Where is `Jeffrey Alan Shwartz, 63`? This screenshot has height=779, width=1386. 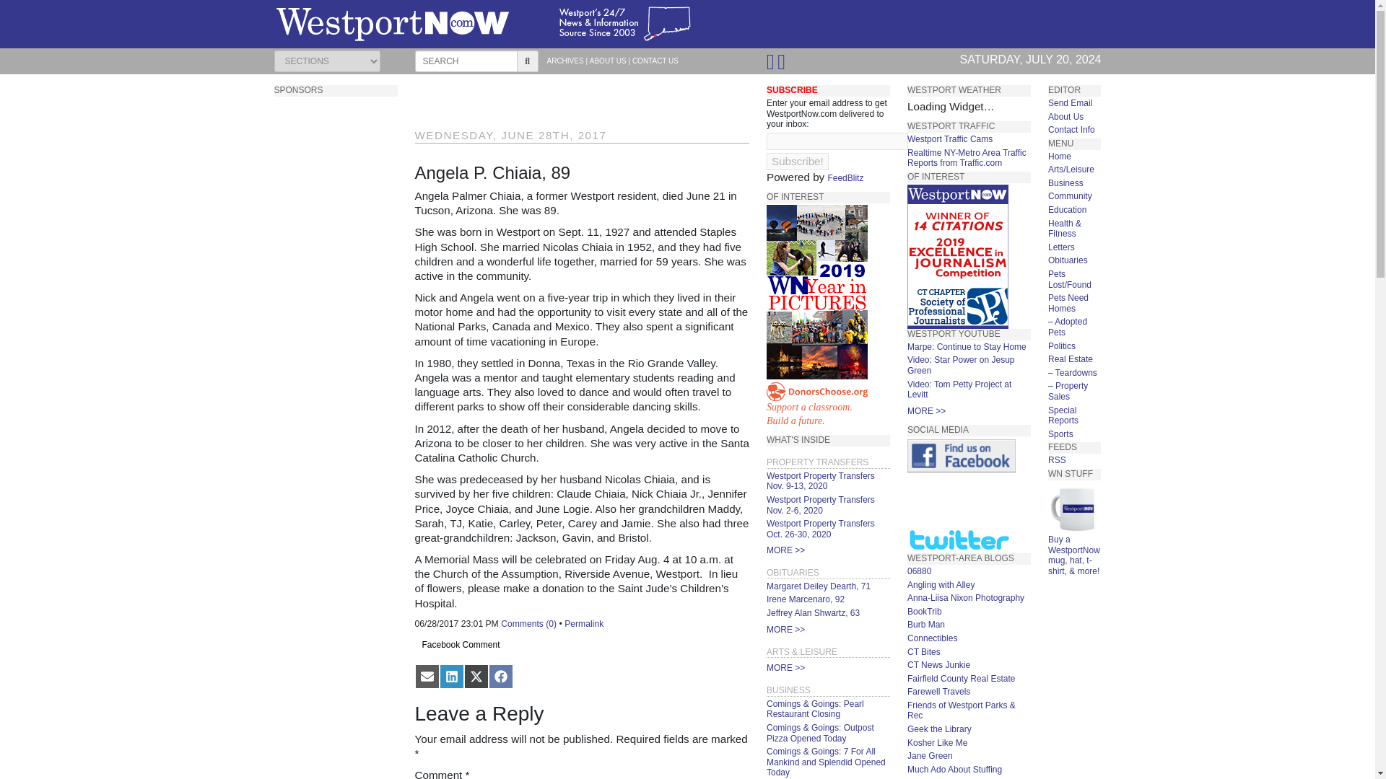 Jeffrey Alan Shwartz, 63 is located at coordinates (813, 613).